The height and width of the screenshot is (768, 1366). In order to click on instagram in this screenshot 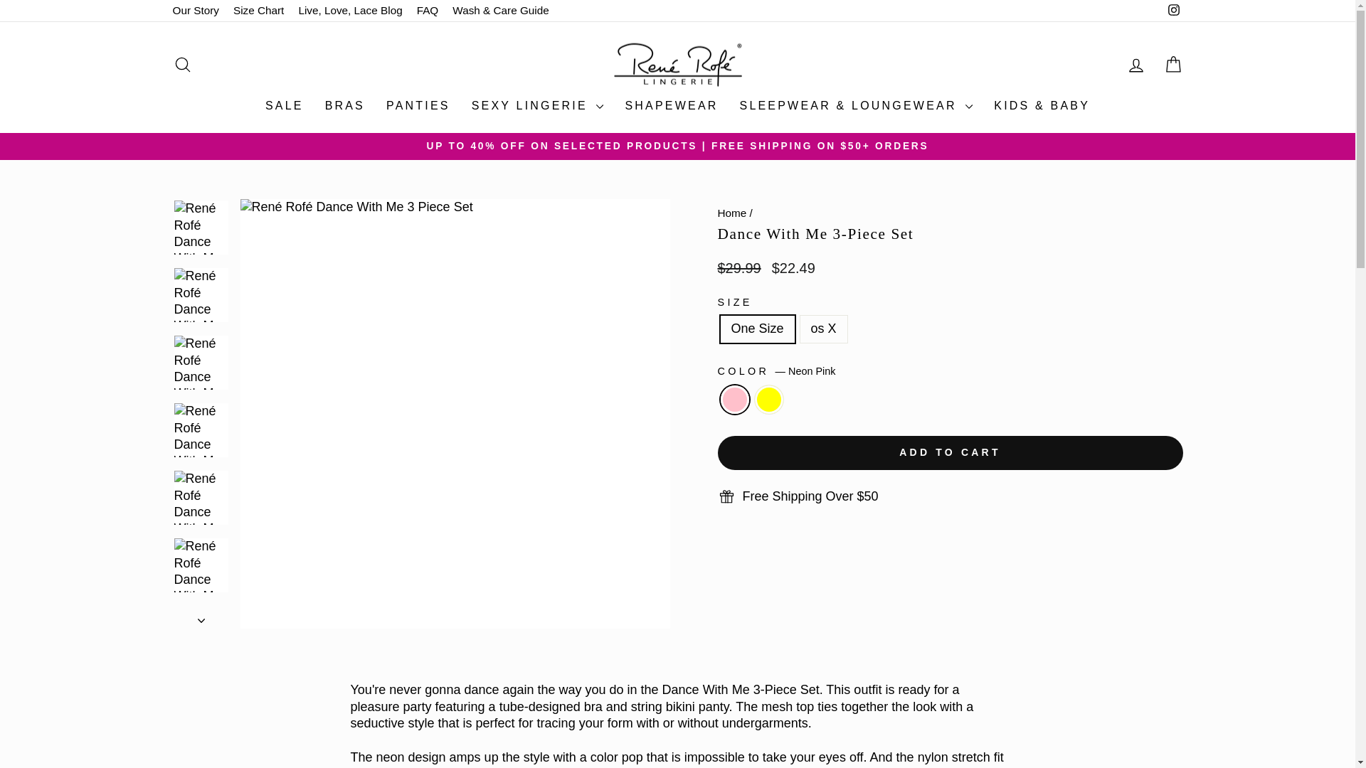, I will do `click(1174, 10)`.